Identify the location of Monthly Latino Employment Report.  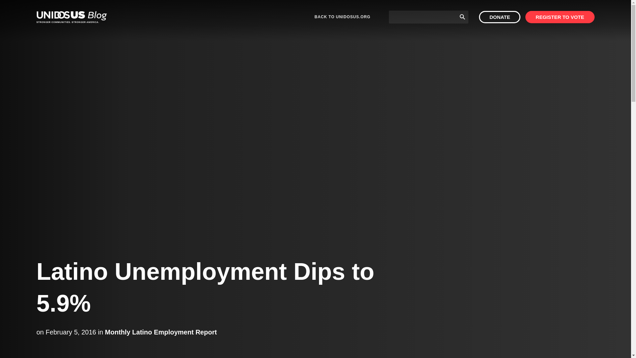
(161, 332).